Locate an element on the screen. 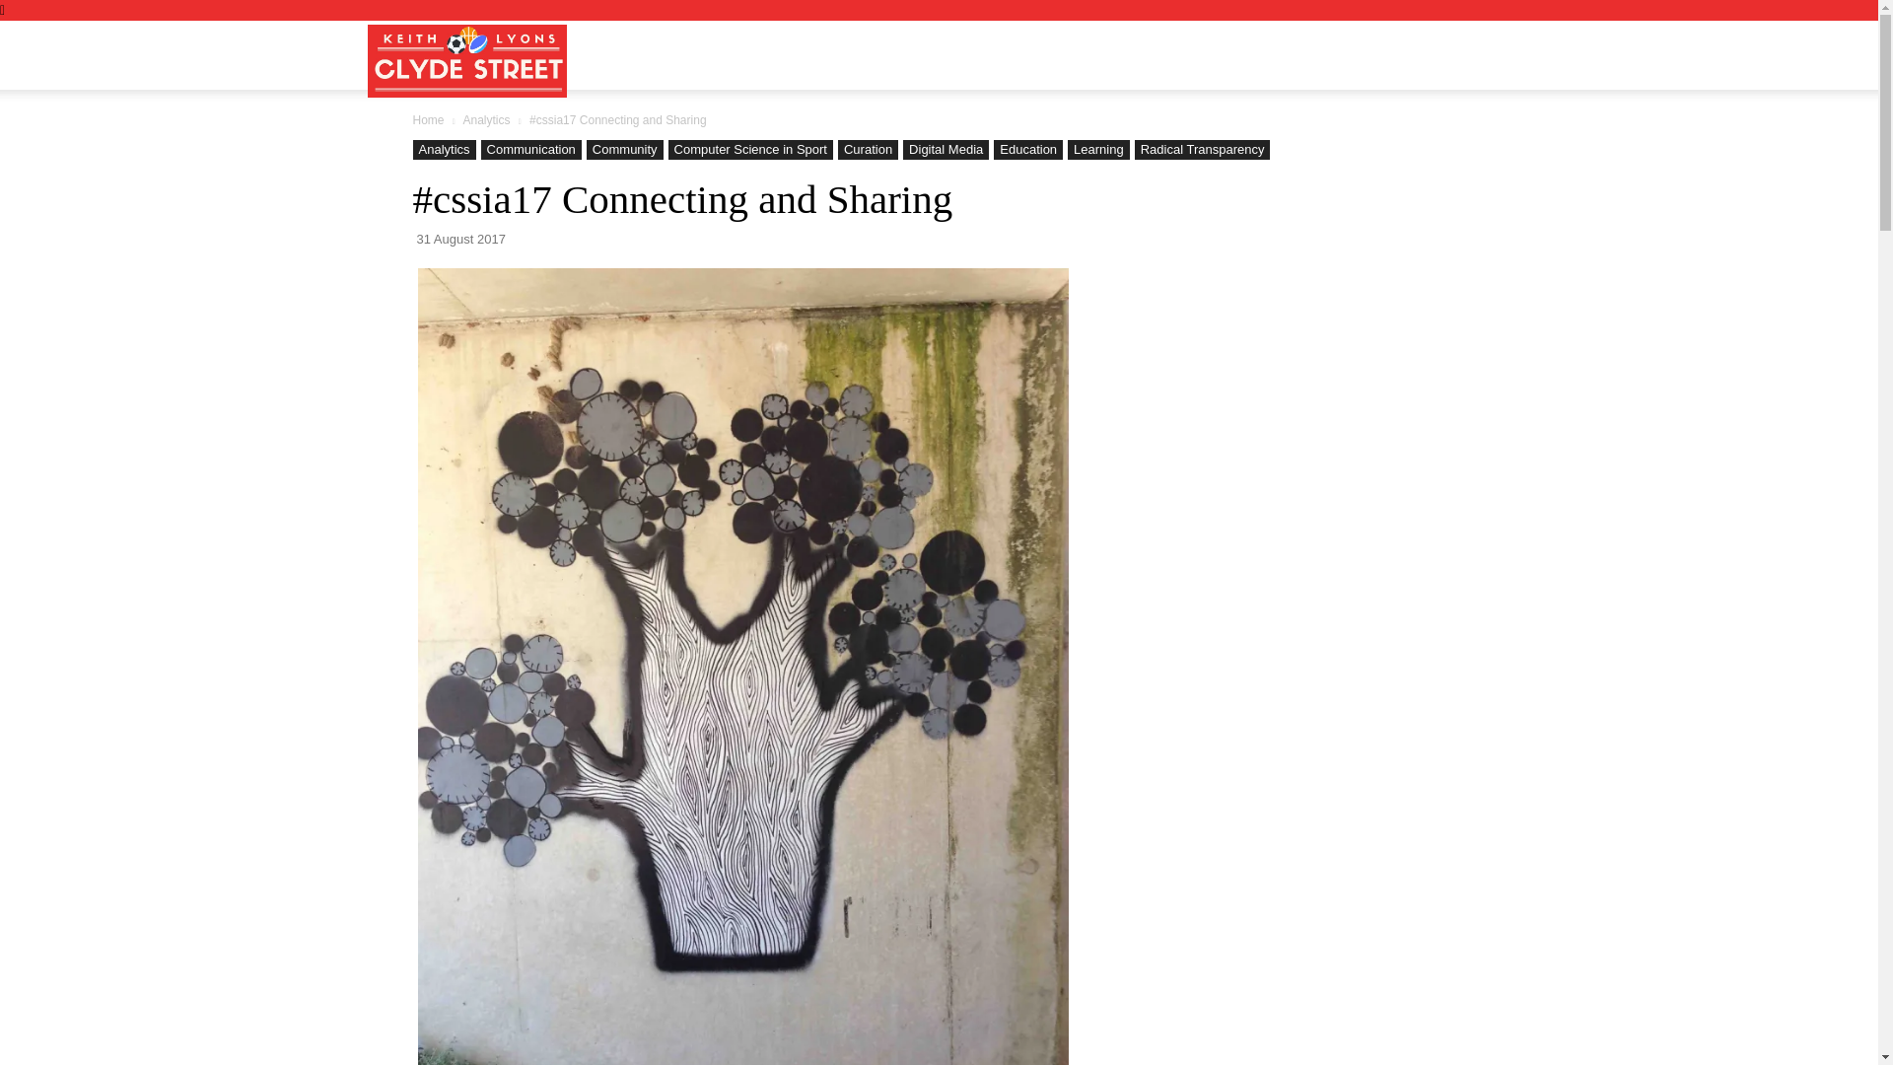 The height and width of the screenshot is (1065, 1893). ANALYSIS BY SPORT is located at coordinates (968, 54).